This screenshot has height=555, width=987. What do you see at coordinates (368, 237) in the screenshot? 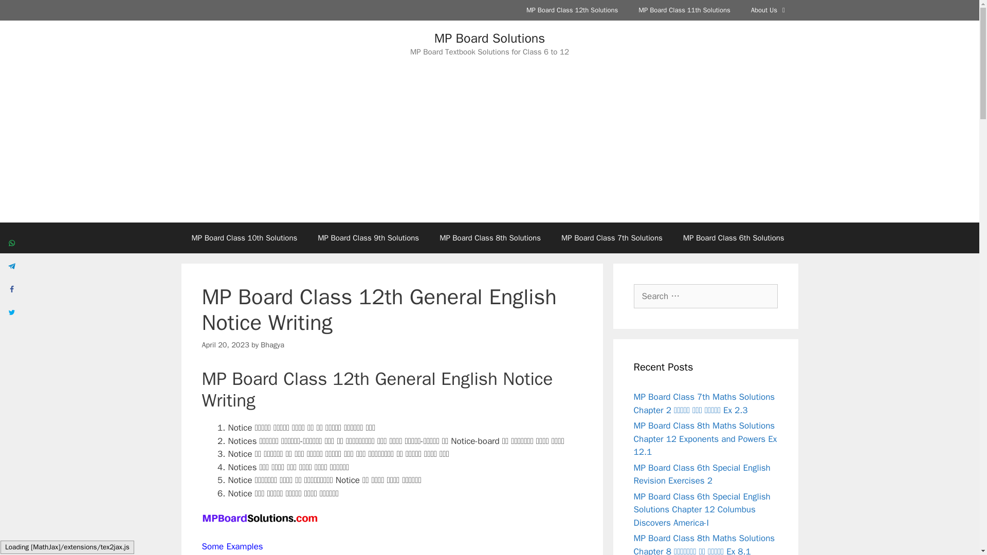
I see `MP Board Class 9th Solutions` at bounding box center [368, 237].